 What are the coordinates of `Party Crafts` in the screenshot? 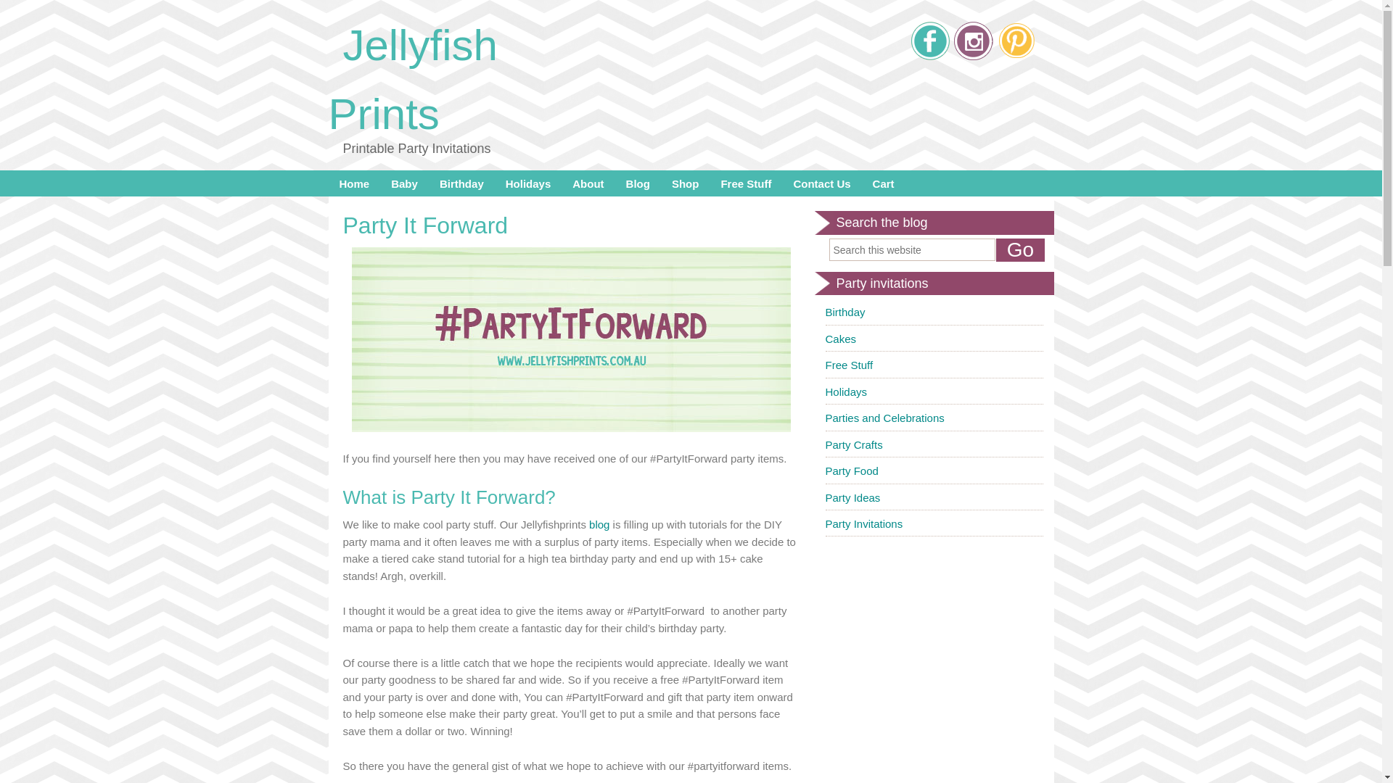 It's located at (855, 445).